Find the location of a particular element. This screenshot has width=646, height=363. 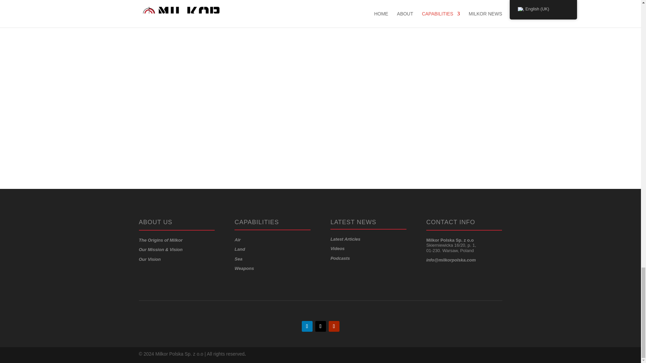

Air is located at coordinates (237, 240).